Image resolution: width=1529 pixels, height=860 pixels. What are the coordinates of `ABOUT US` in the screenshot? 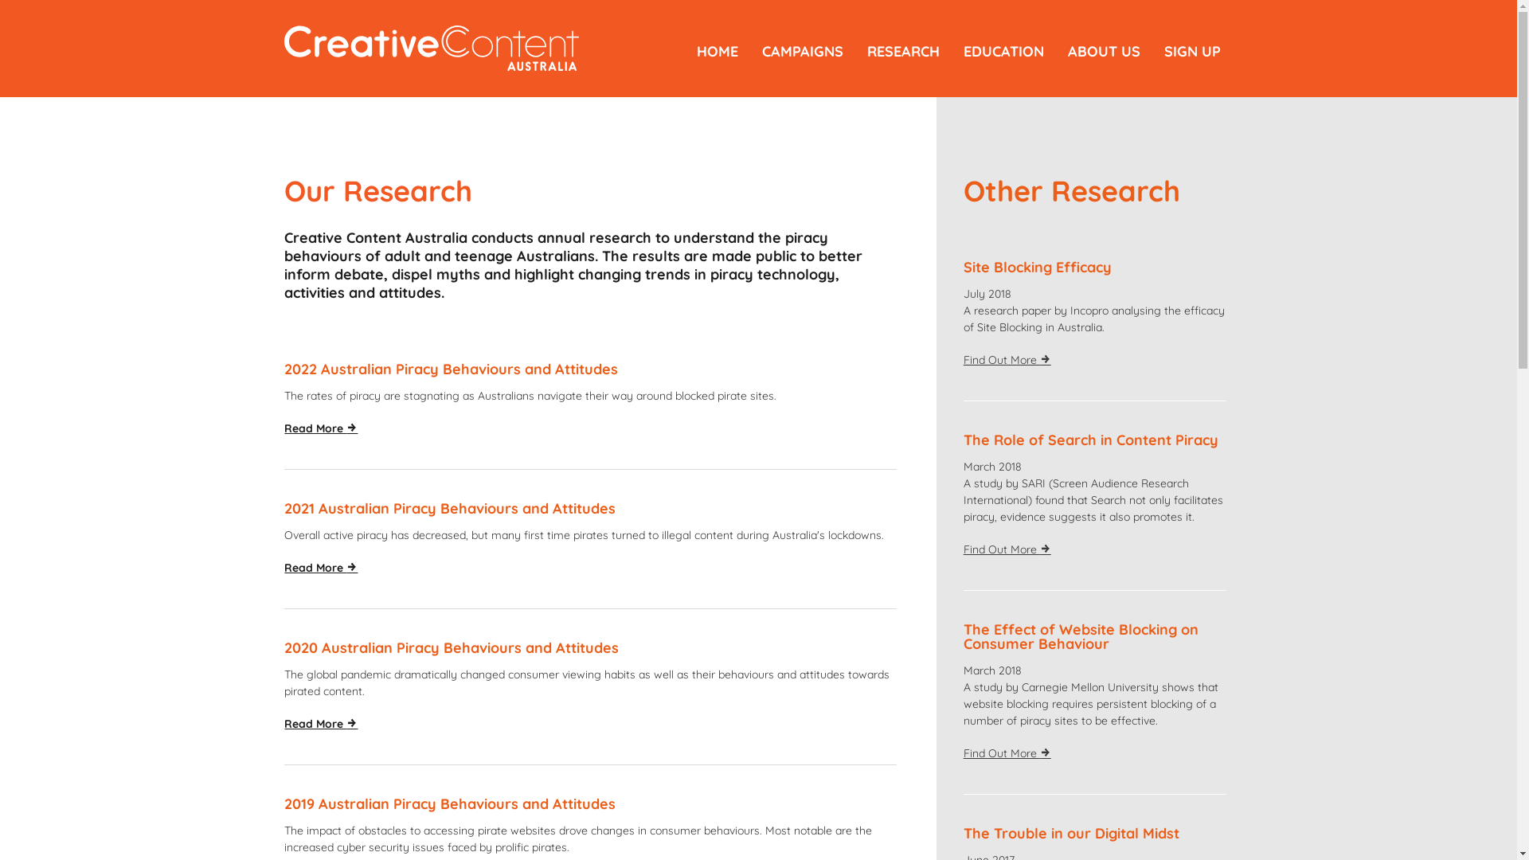 It's located at (1104, 52).